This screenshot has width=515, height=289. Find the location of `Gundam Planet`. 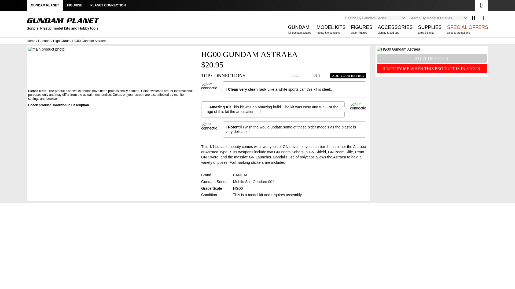

Gundam Planet is located at coordinates (45, 5).